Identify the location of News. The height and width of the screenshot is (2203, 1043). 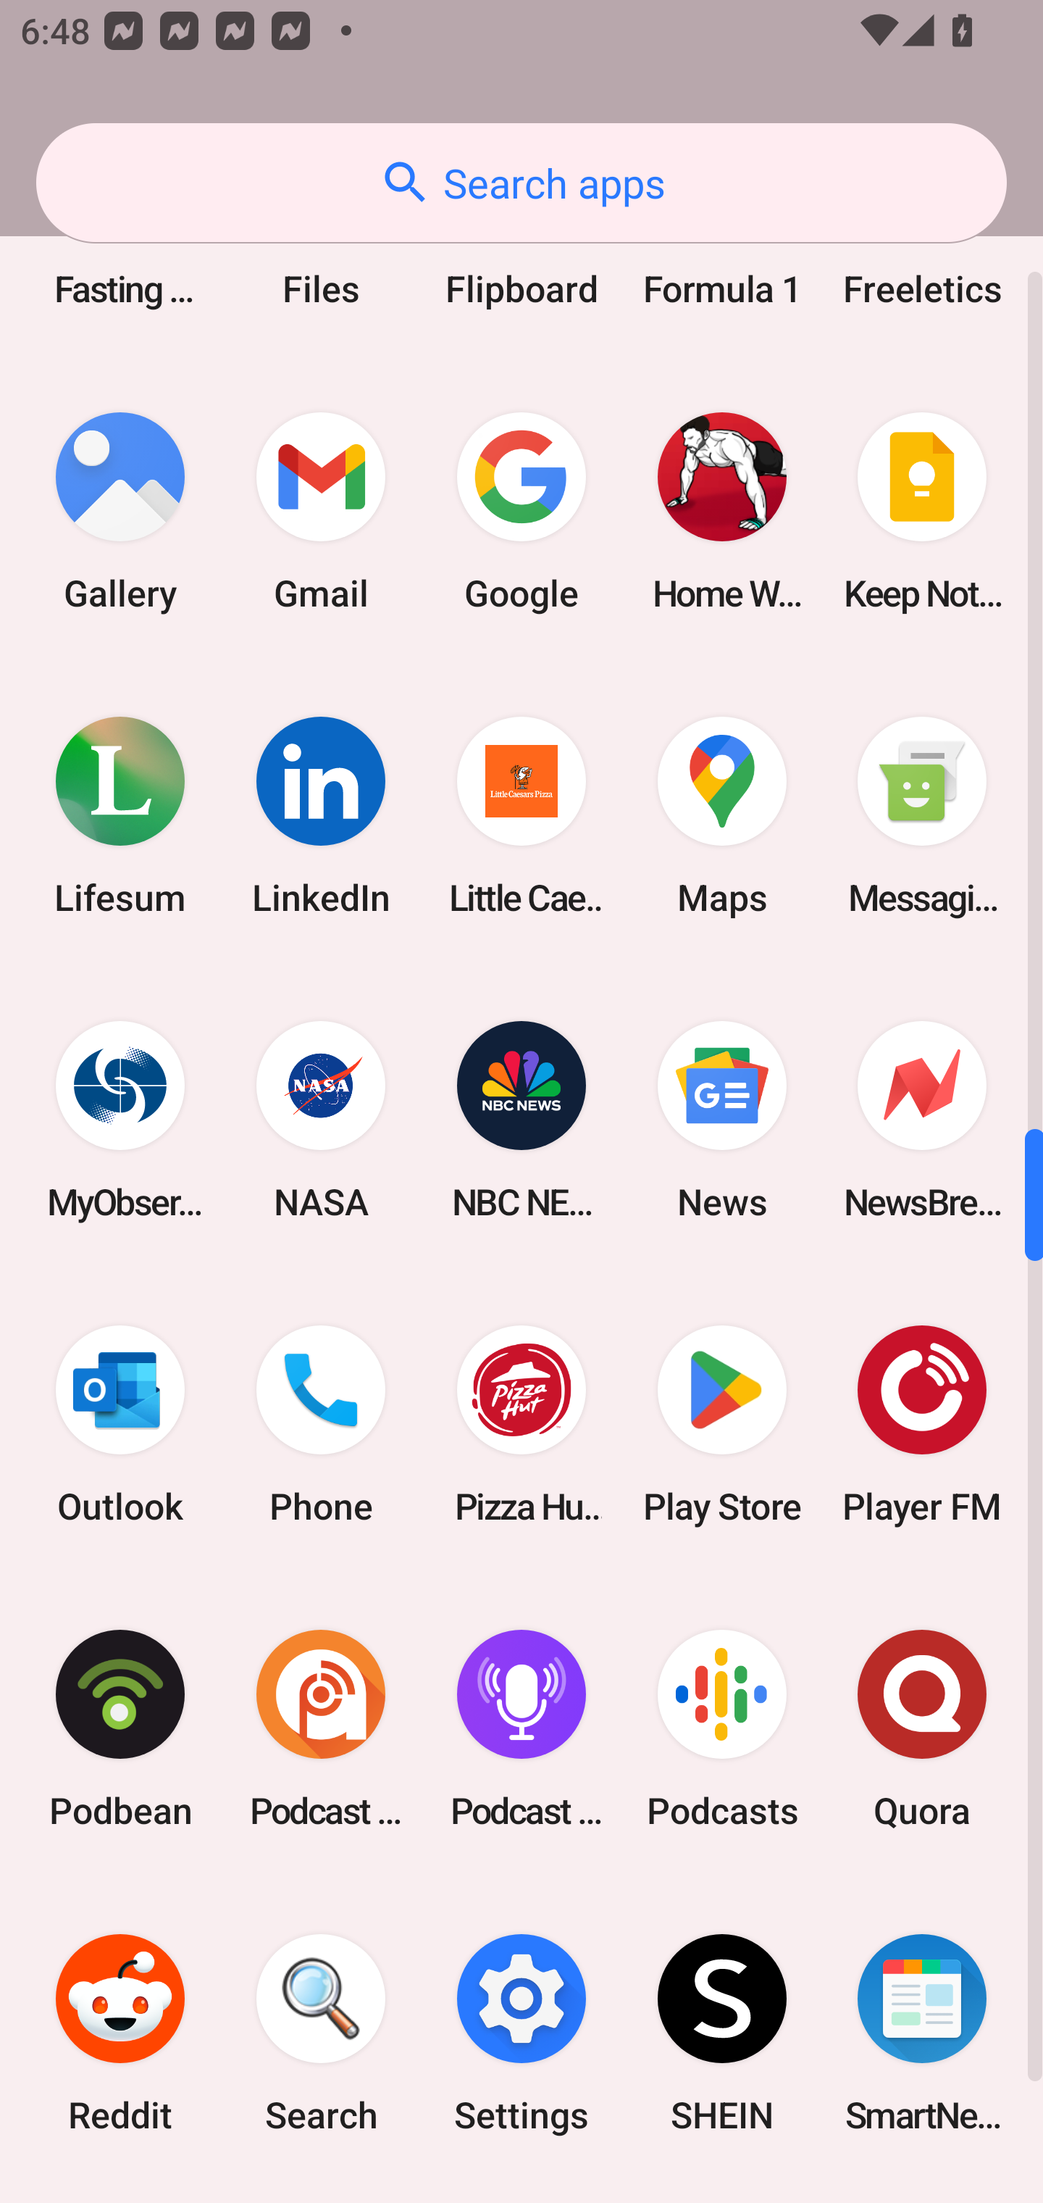
(721, 1120).